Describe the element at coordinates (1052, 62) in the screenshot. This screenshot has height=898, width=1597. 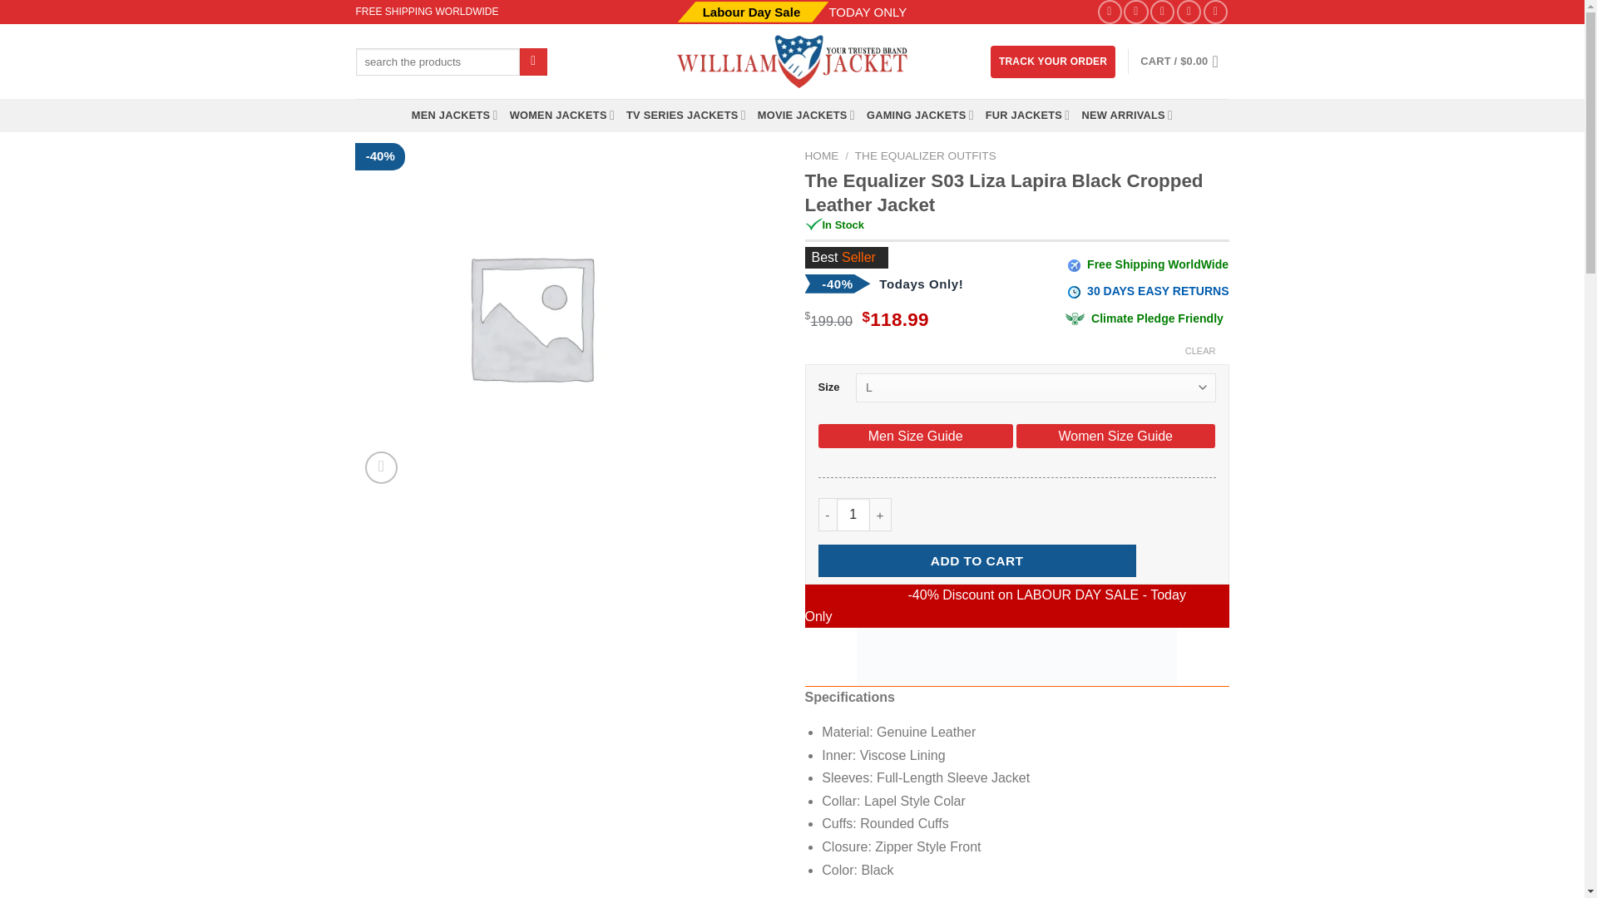
I see `TRACK YOUR ORDER` at that location.